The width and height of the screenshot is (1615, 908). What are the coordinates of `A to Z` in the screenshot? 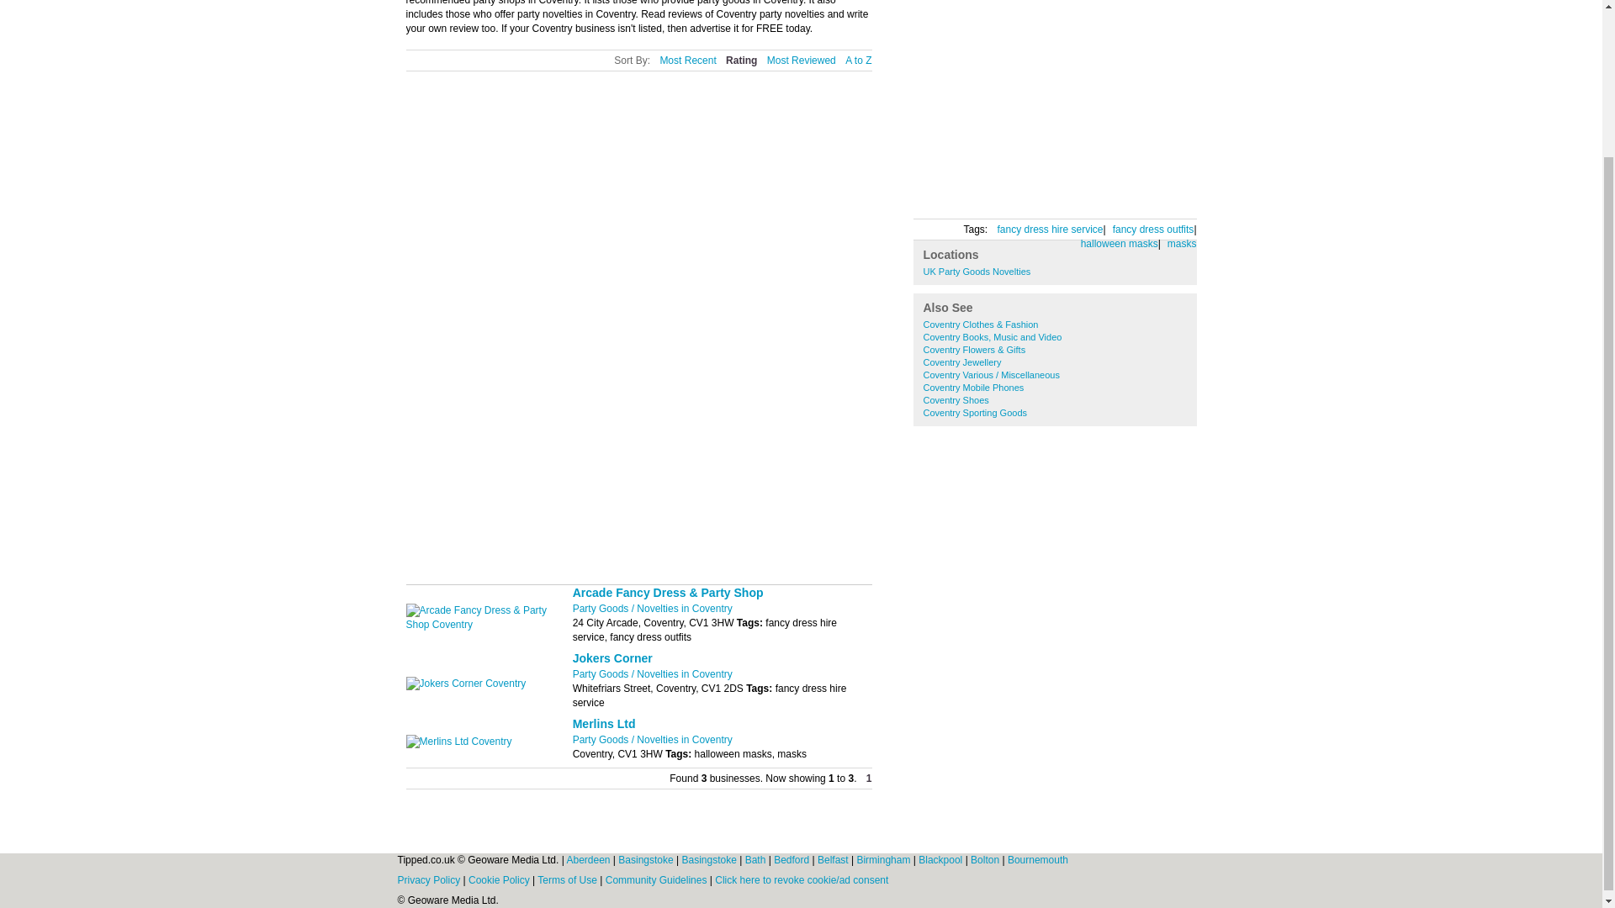 It's located at (858, 61).